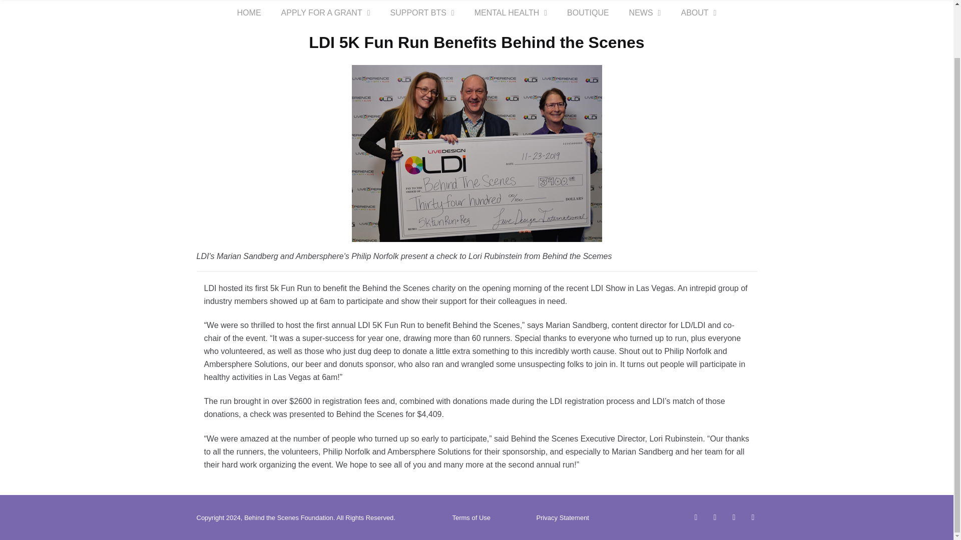 This screenshot has height=540, width=961. I want to click on APPLY FOR A GRANT, so click(325, 13).